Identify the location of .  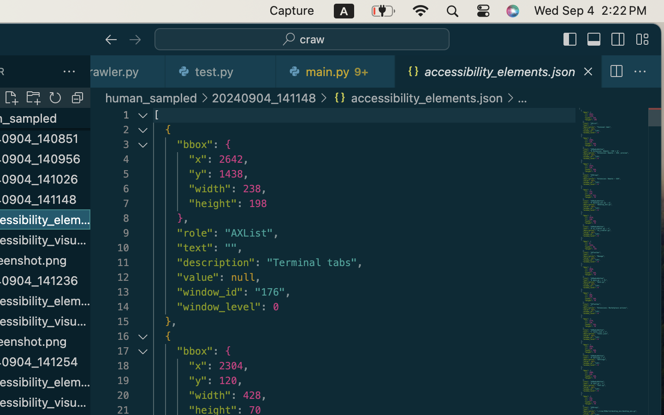
(616, 72).